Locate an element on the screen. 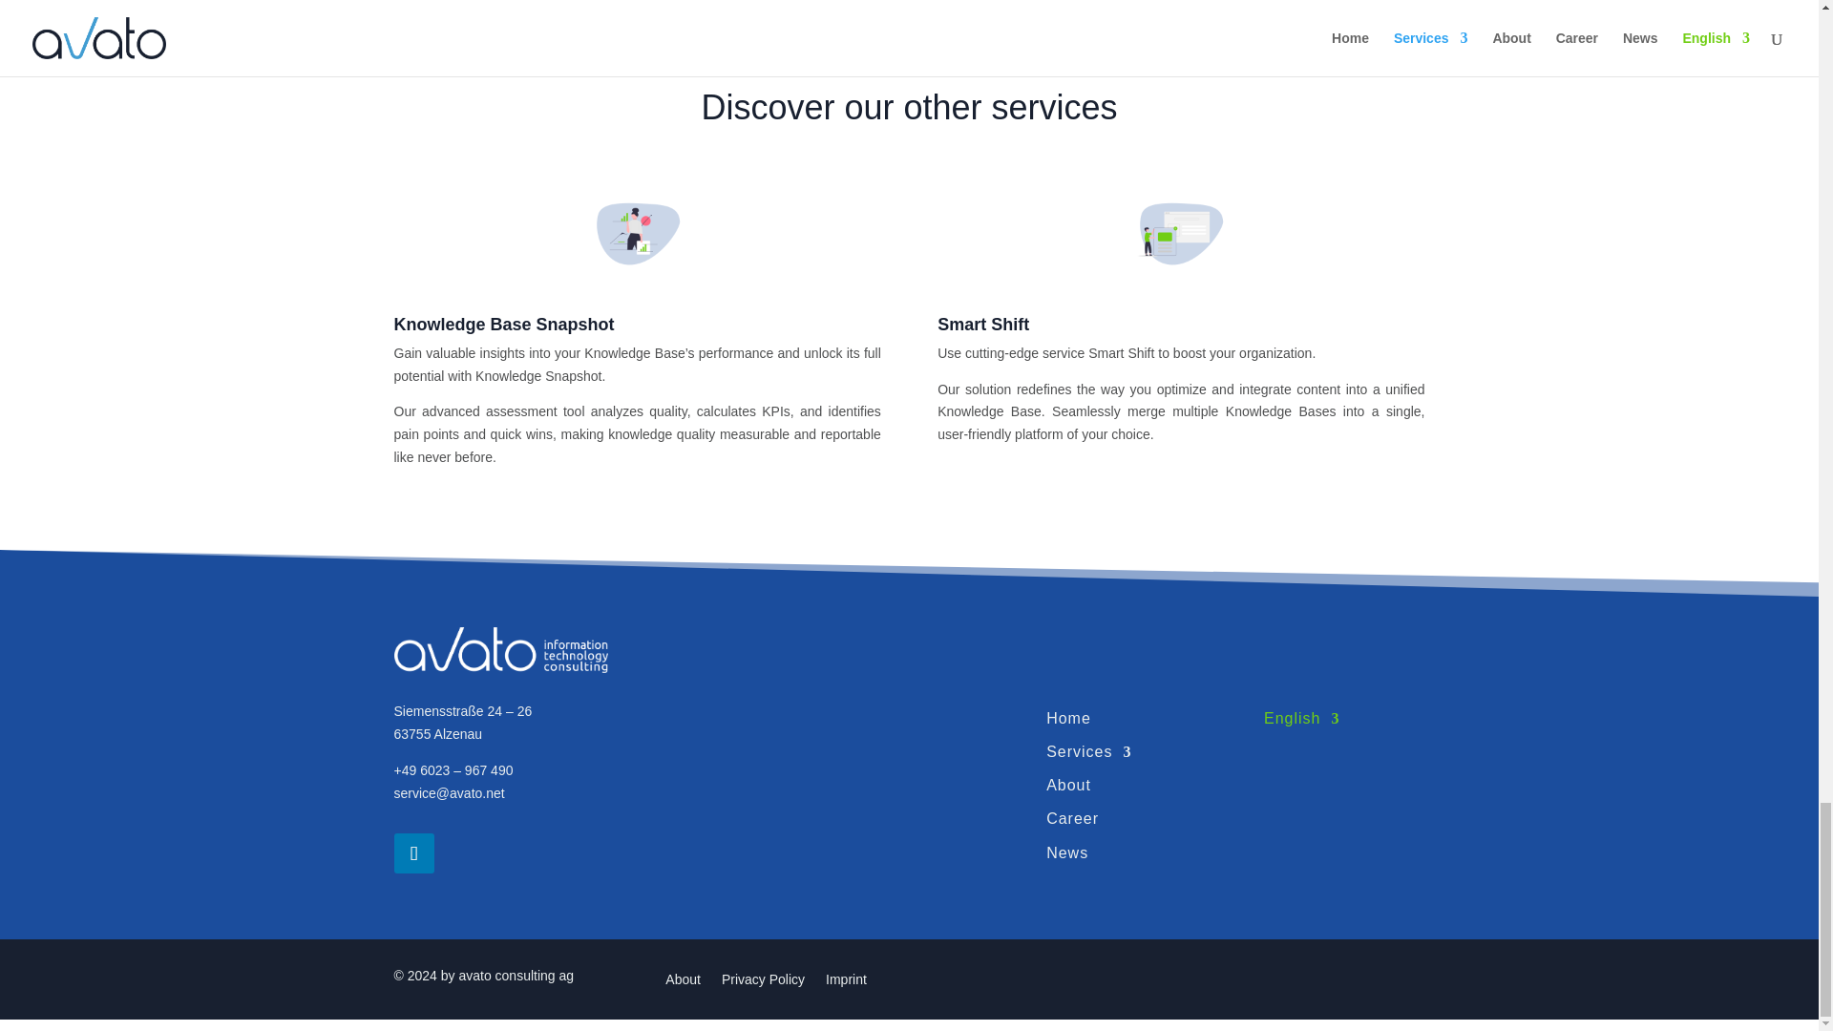 The image size is (1833, 1031). Services is located at coordinates (1088, 754).